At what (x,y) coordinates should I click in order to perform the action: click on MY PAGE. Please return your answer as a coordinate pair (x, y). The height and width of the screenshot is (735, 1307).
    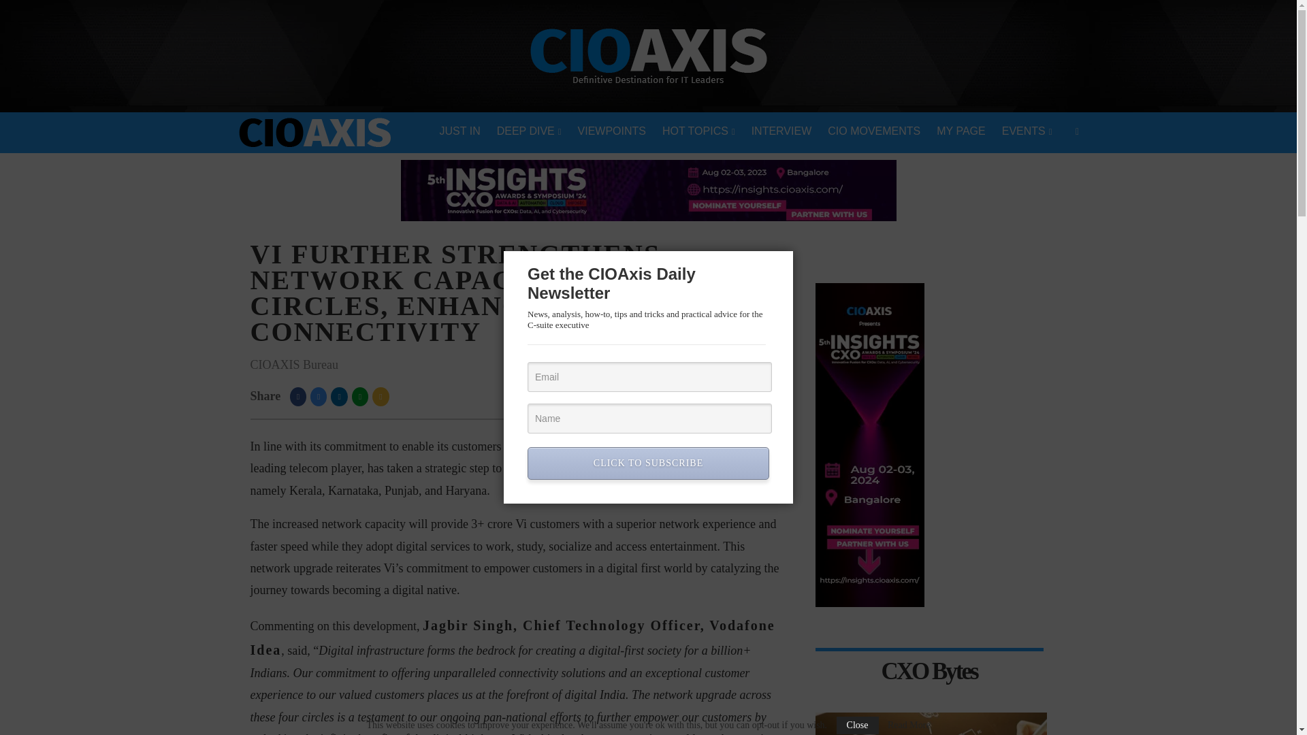
    Looking at the image, I should click on (961, 132).